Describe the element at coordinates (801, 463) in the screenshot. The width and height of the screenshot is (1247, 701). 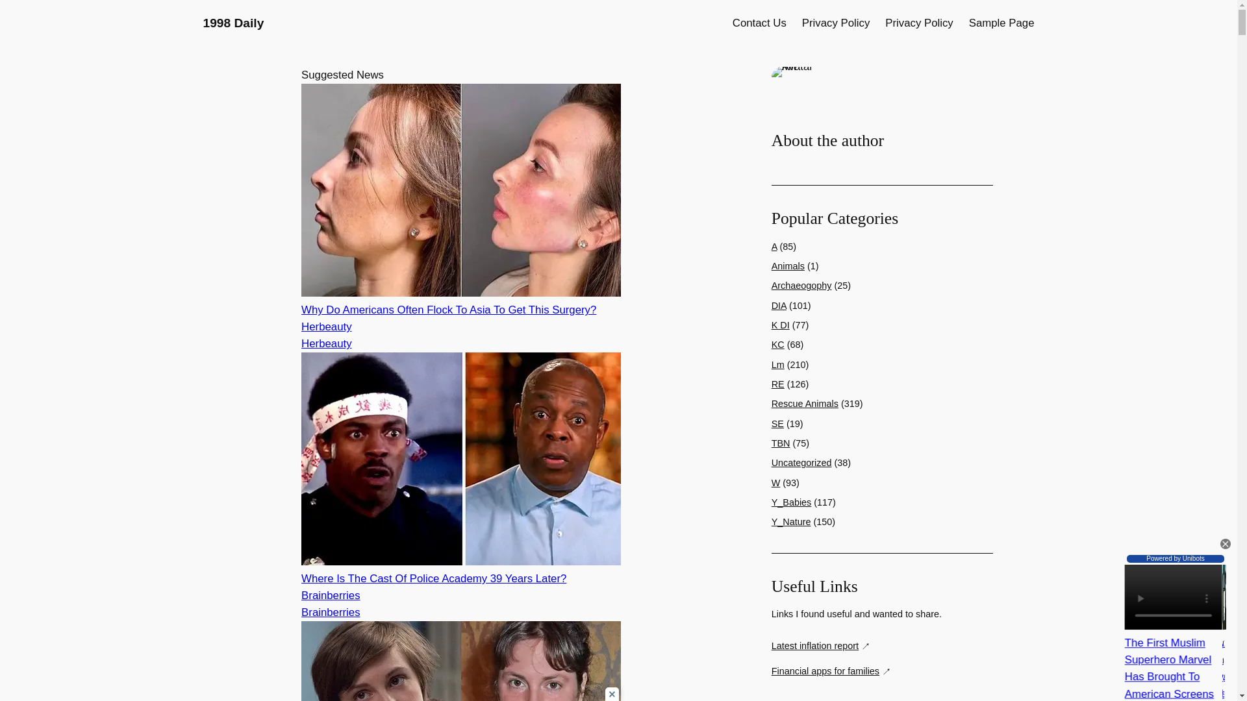
I see `Uncategorized` at that location.